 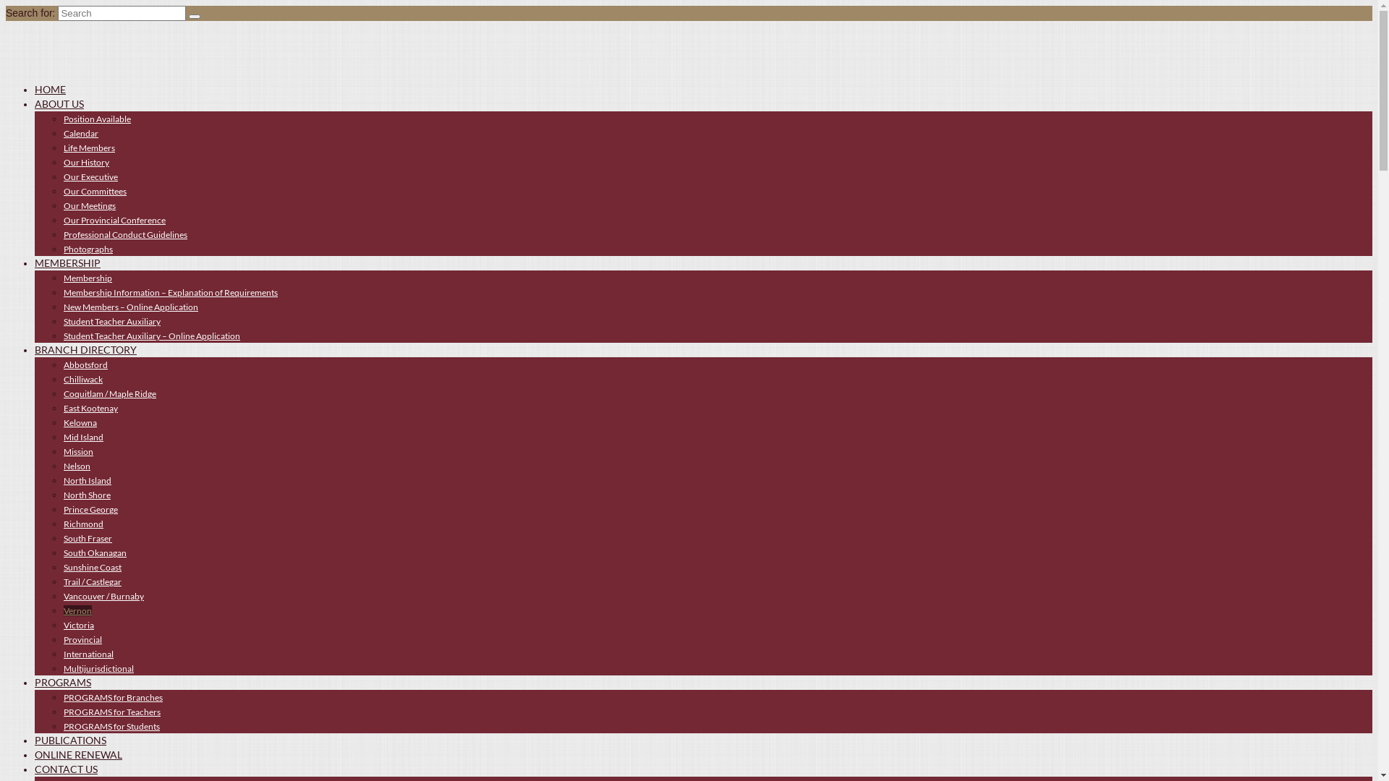 I want to click on BC Registered Music Teachers' Association, so click(x=689, y=46).